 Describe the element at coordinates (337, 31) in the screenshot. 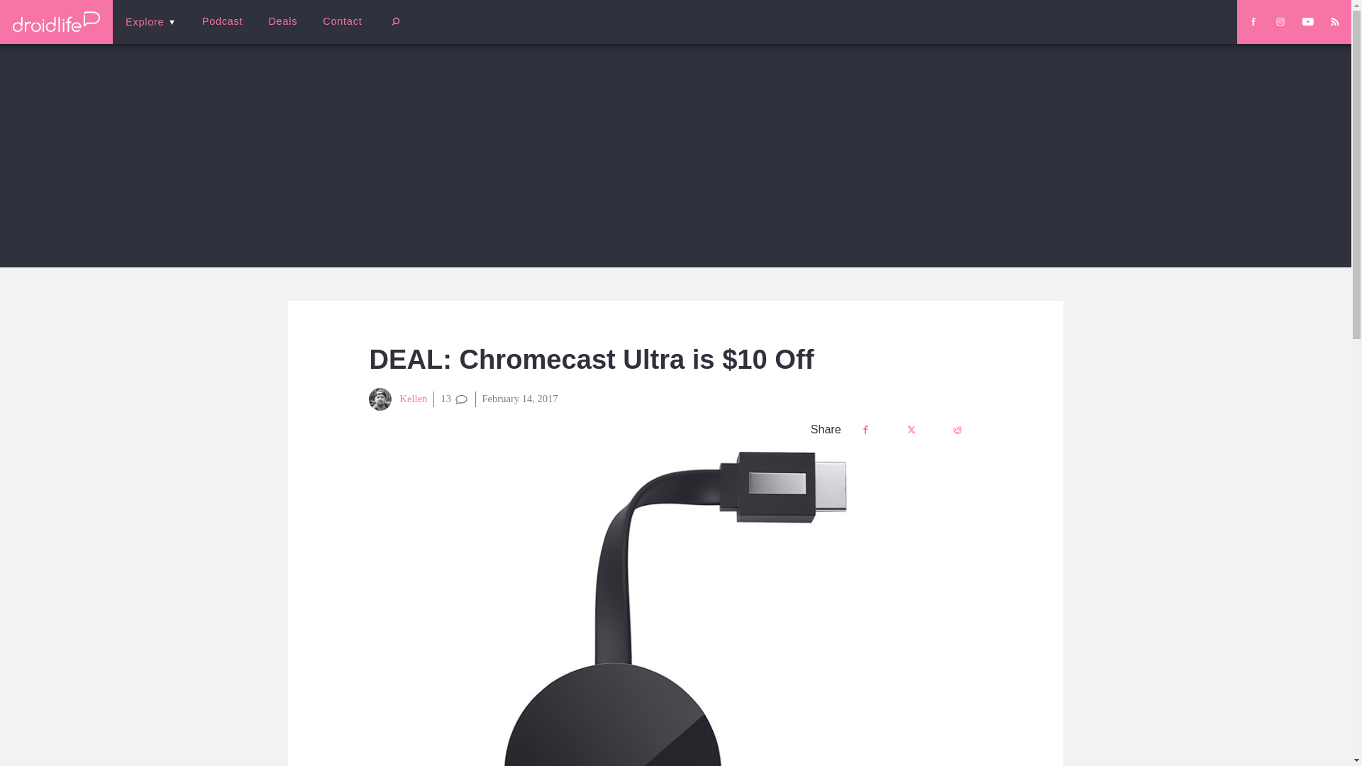

I see `Beginners' Guide` at that location.